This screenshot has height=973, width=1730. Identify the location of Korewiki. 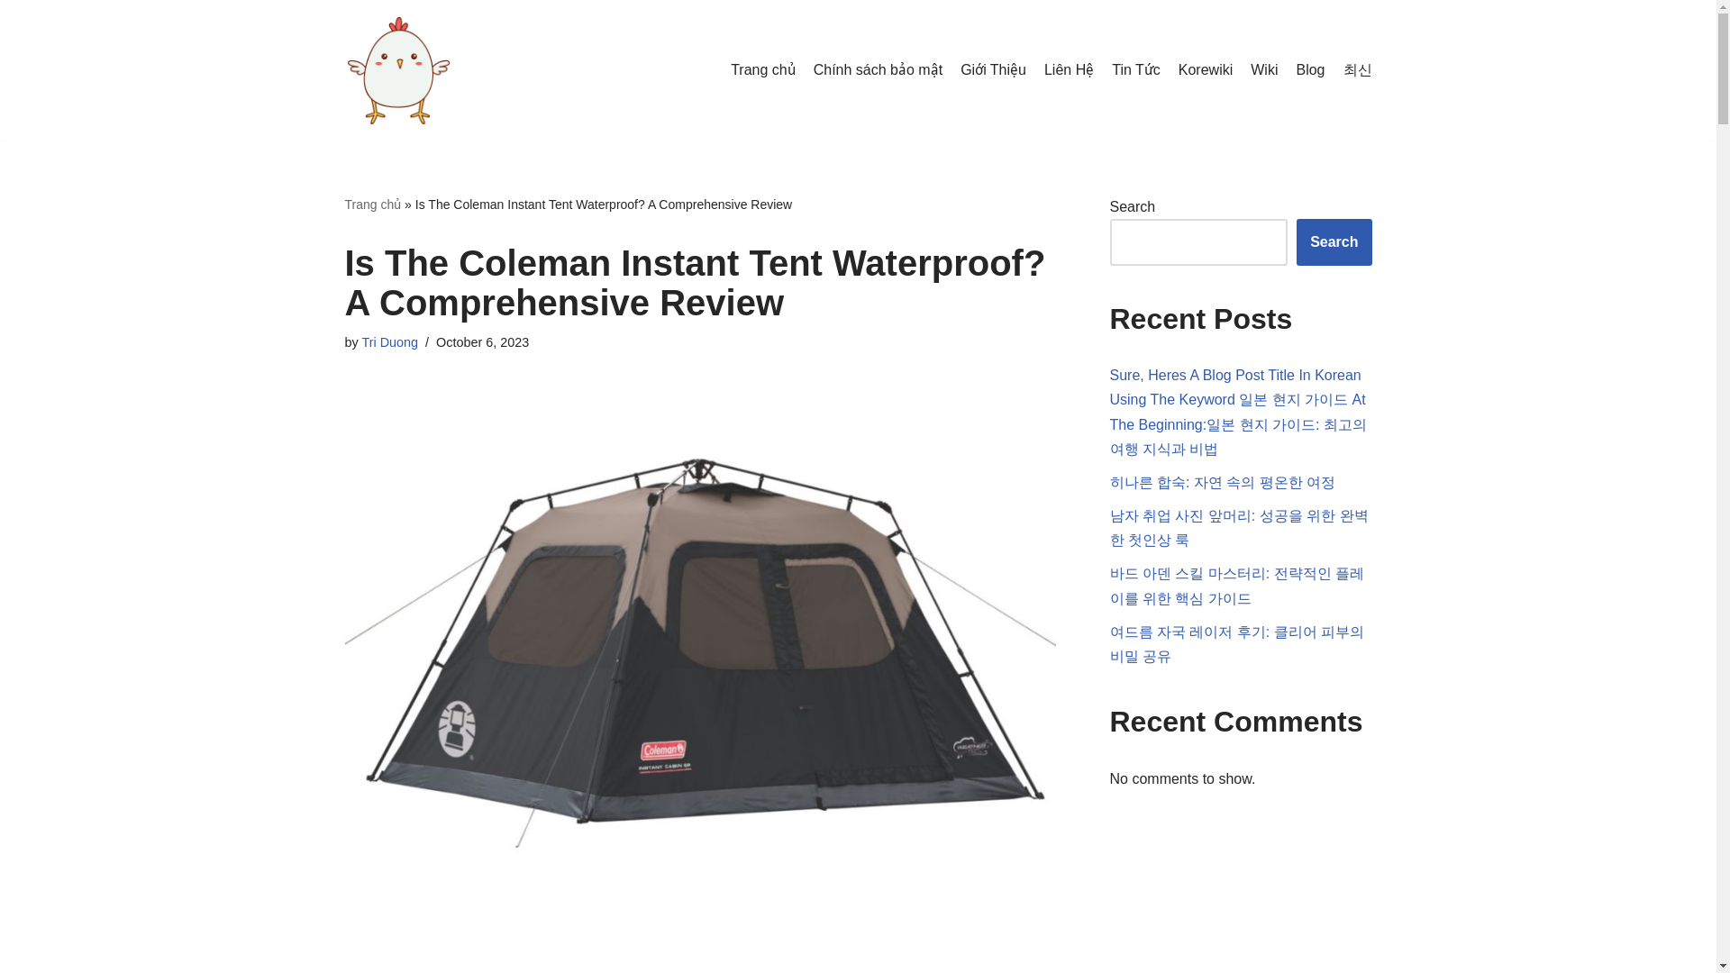
(1205, 69).